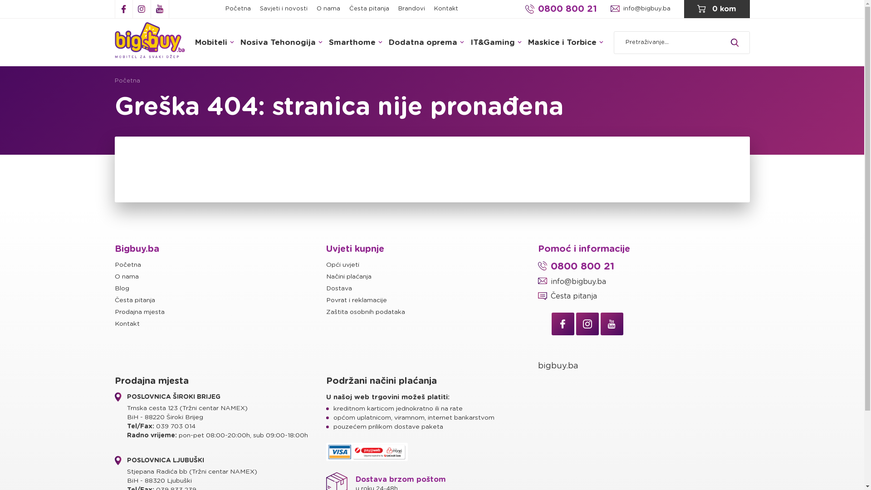  Describe the element at coordinates (496, 43) in the screenshot. I see `IT&Gaming` at that location.